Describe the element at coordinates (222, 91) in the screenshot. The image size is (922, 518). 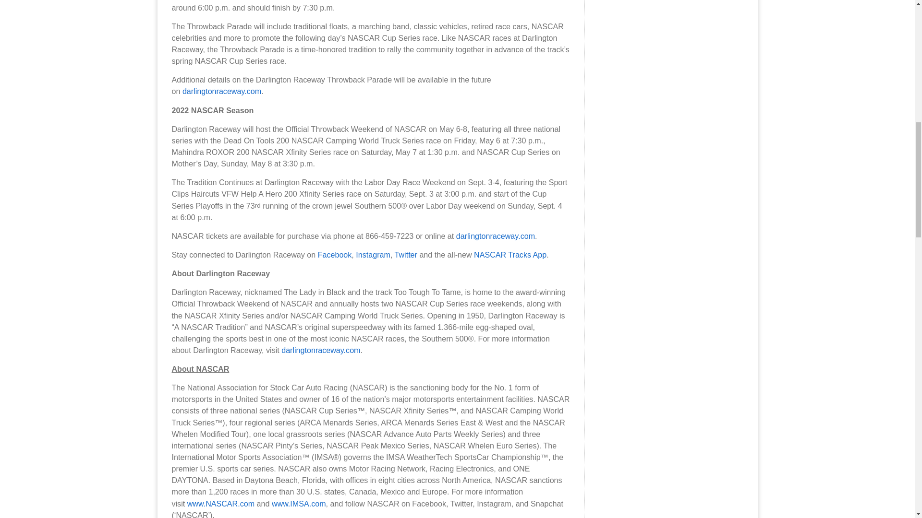
I see `darlingtonraceway.com` at that location.